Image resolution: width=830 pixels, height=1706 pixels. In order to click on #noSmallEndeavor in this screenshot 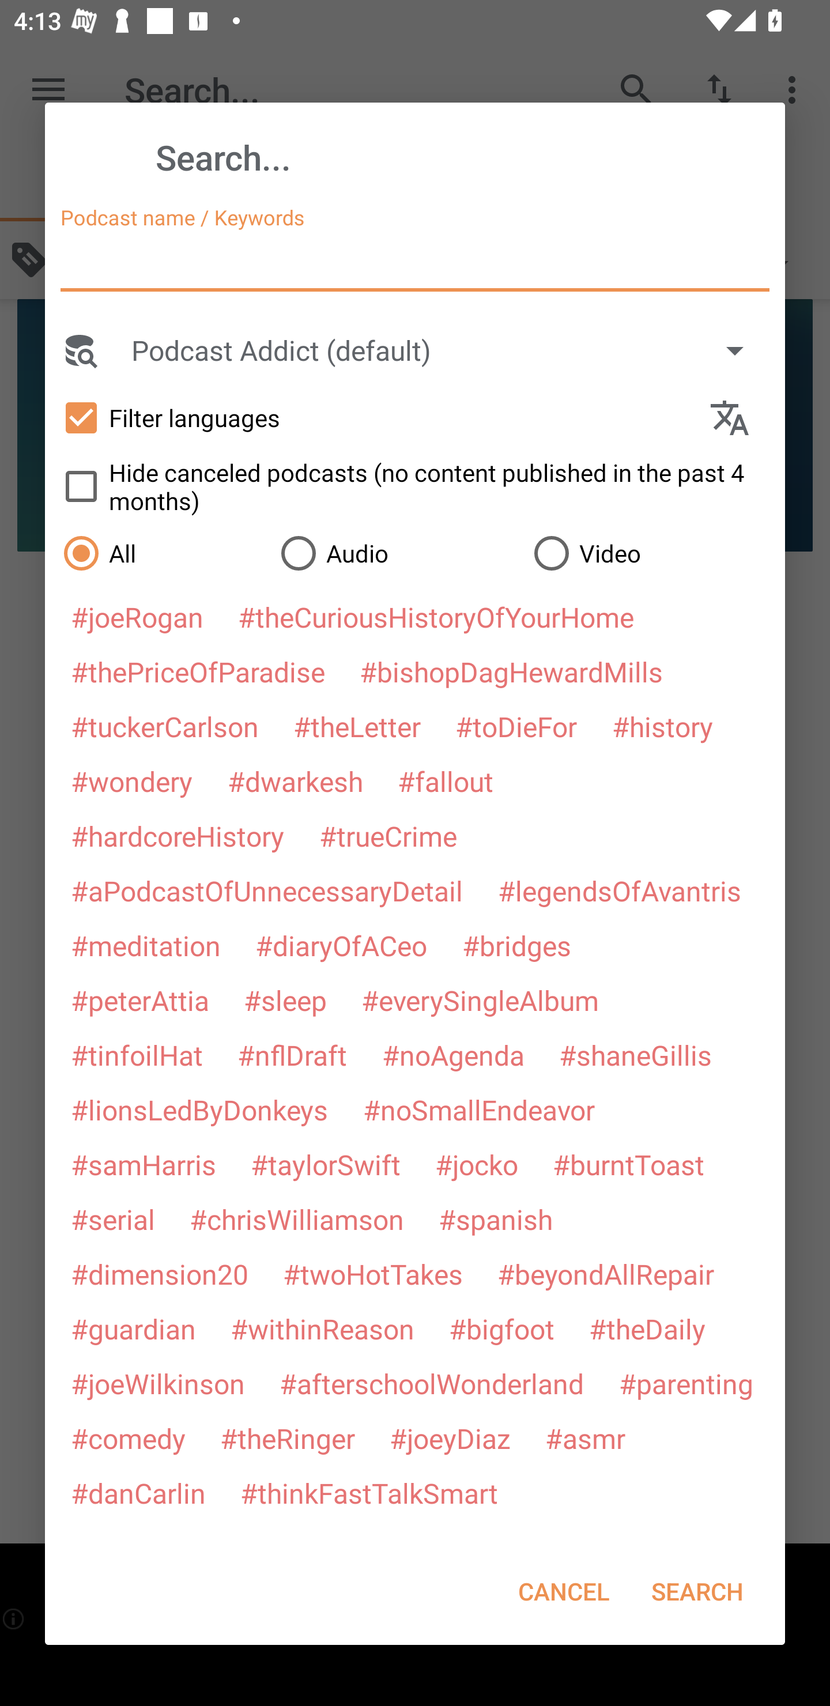, I will do `click(479, 1109)`.